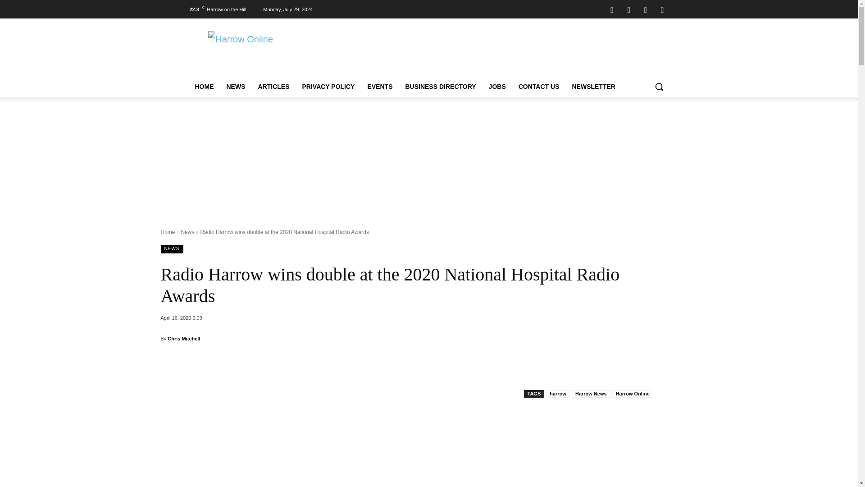 The image size is (865, 487). Describe the element at coordinates (235, 87) in the screenshot. I see `NEWS` at that location.